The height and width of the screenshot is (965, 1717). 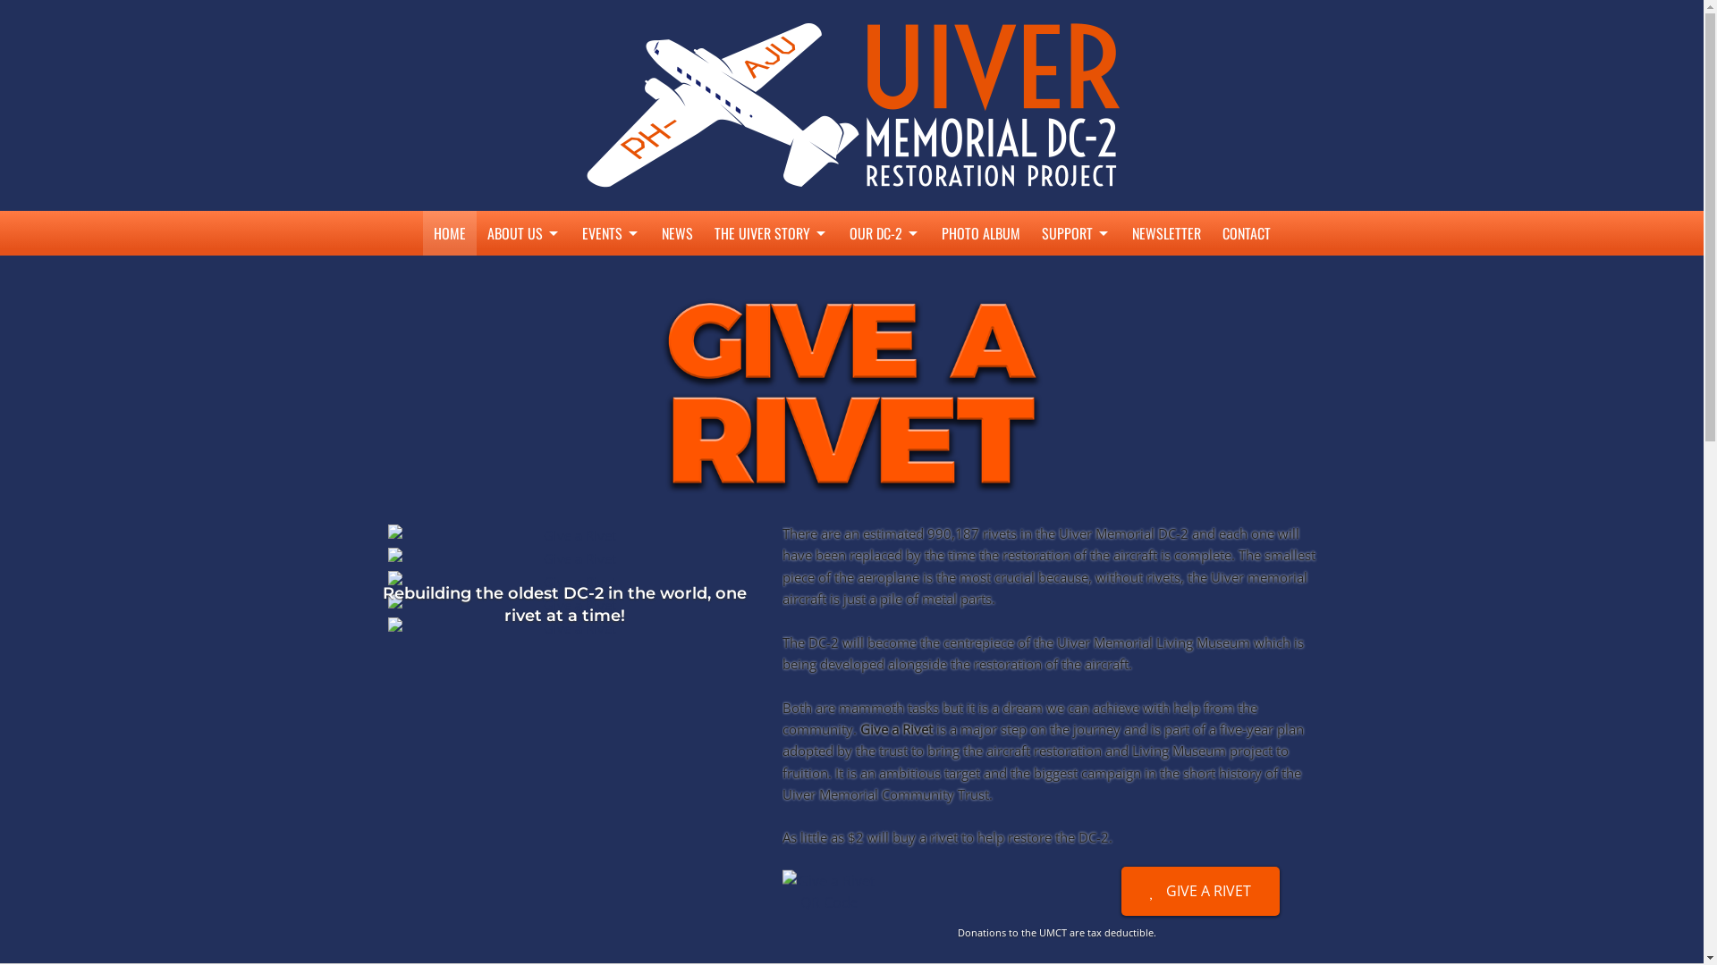 I want to click on The Blom Family, so click(x=1075, y=420).